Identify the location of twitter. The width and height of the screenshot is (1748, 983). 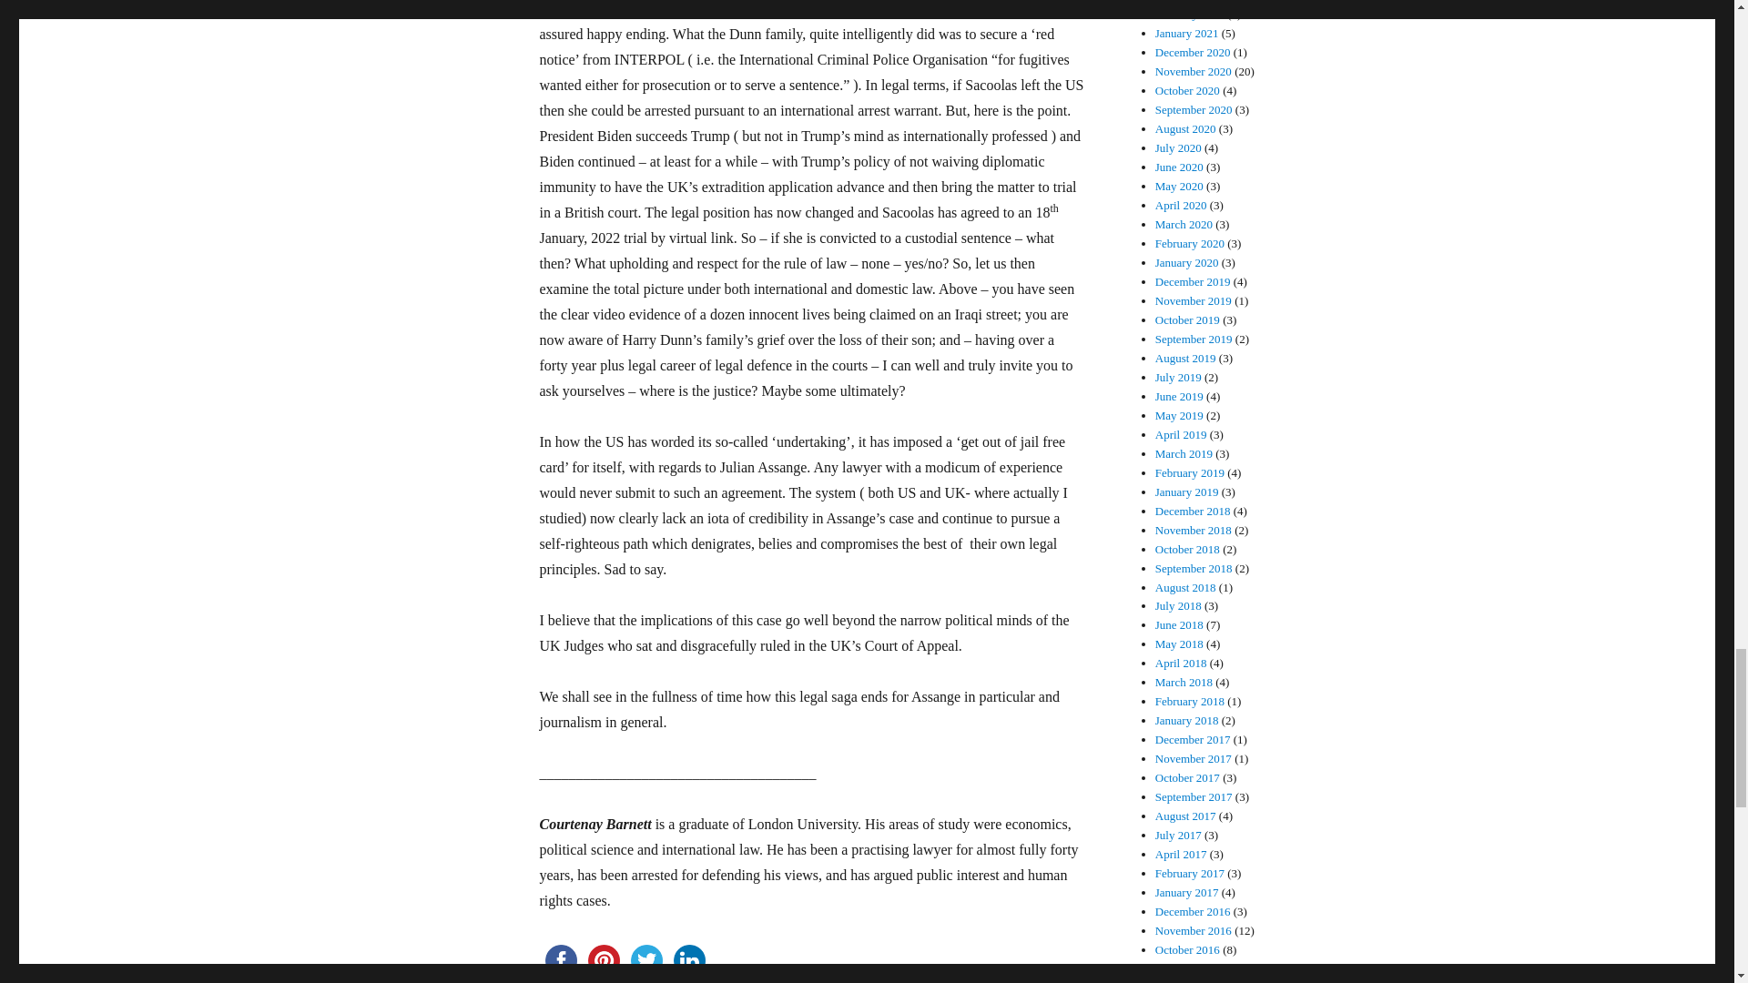
(645, 960).